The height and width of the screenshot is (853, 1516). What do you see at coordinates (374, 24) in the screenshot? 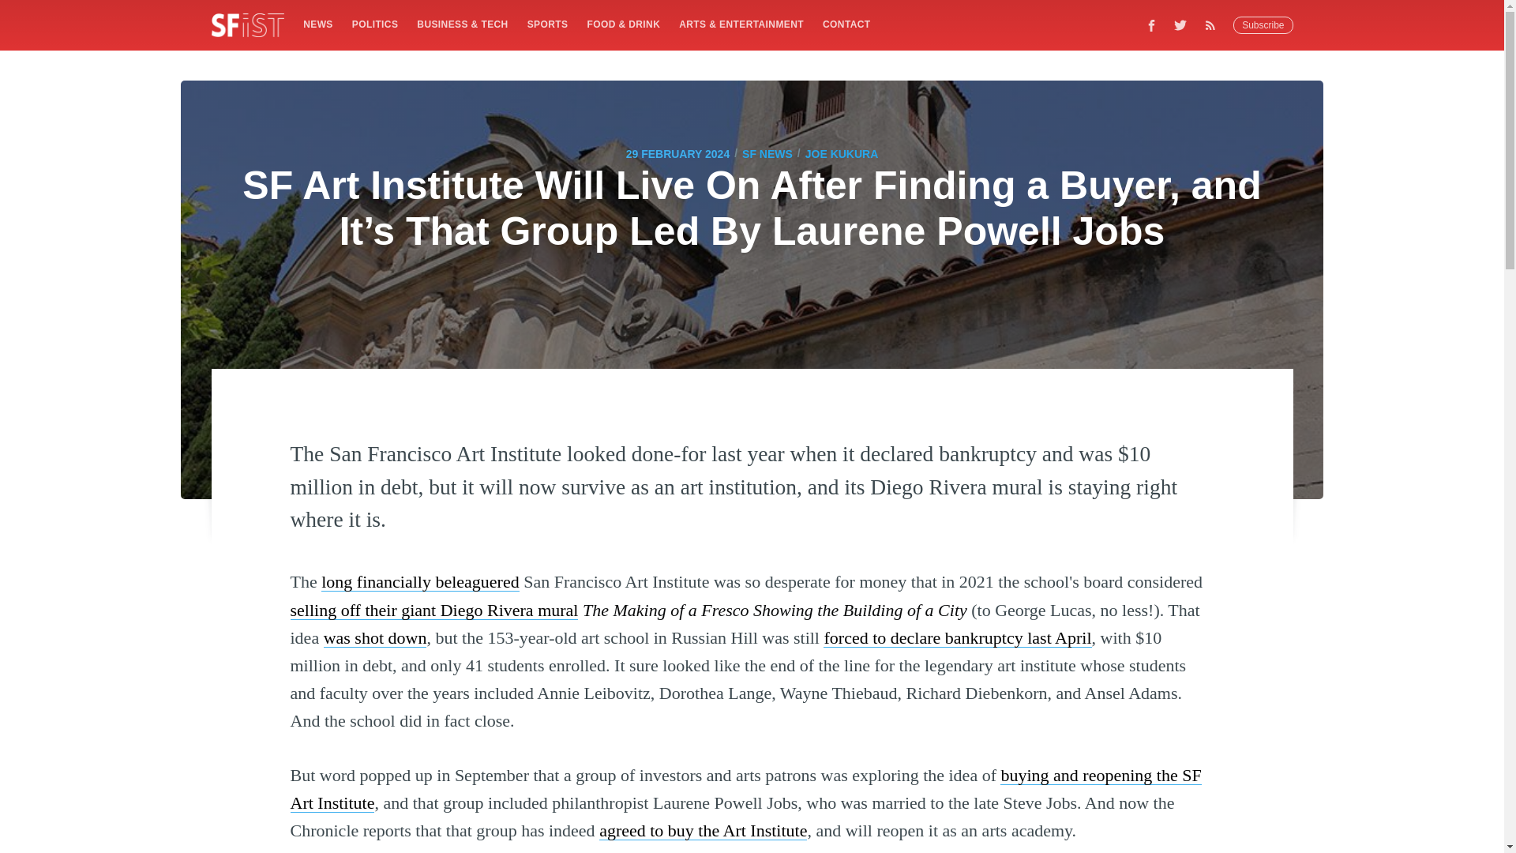
I see `POLITICS` at bounding box center [374, 24].